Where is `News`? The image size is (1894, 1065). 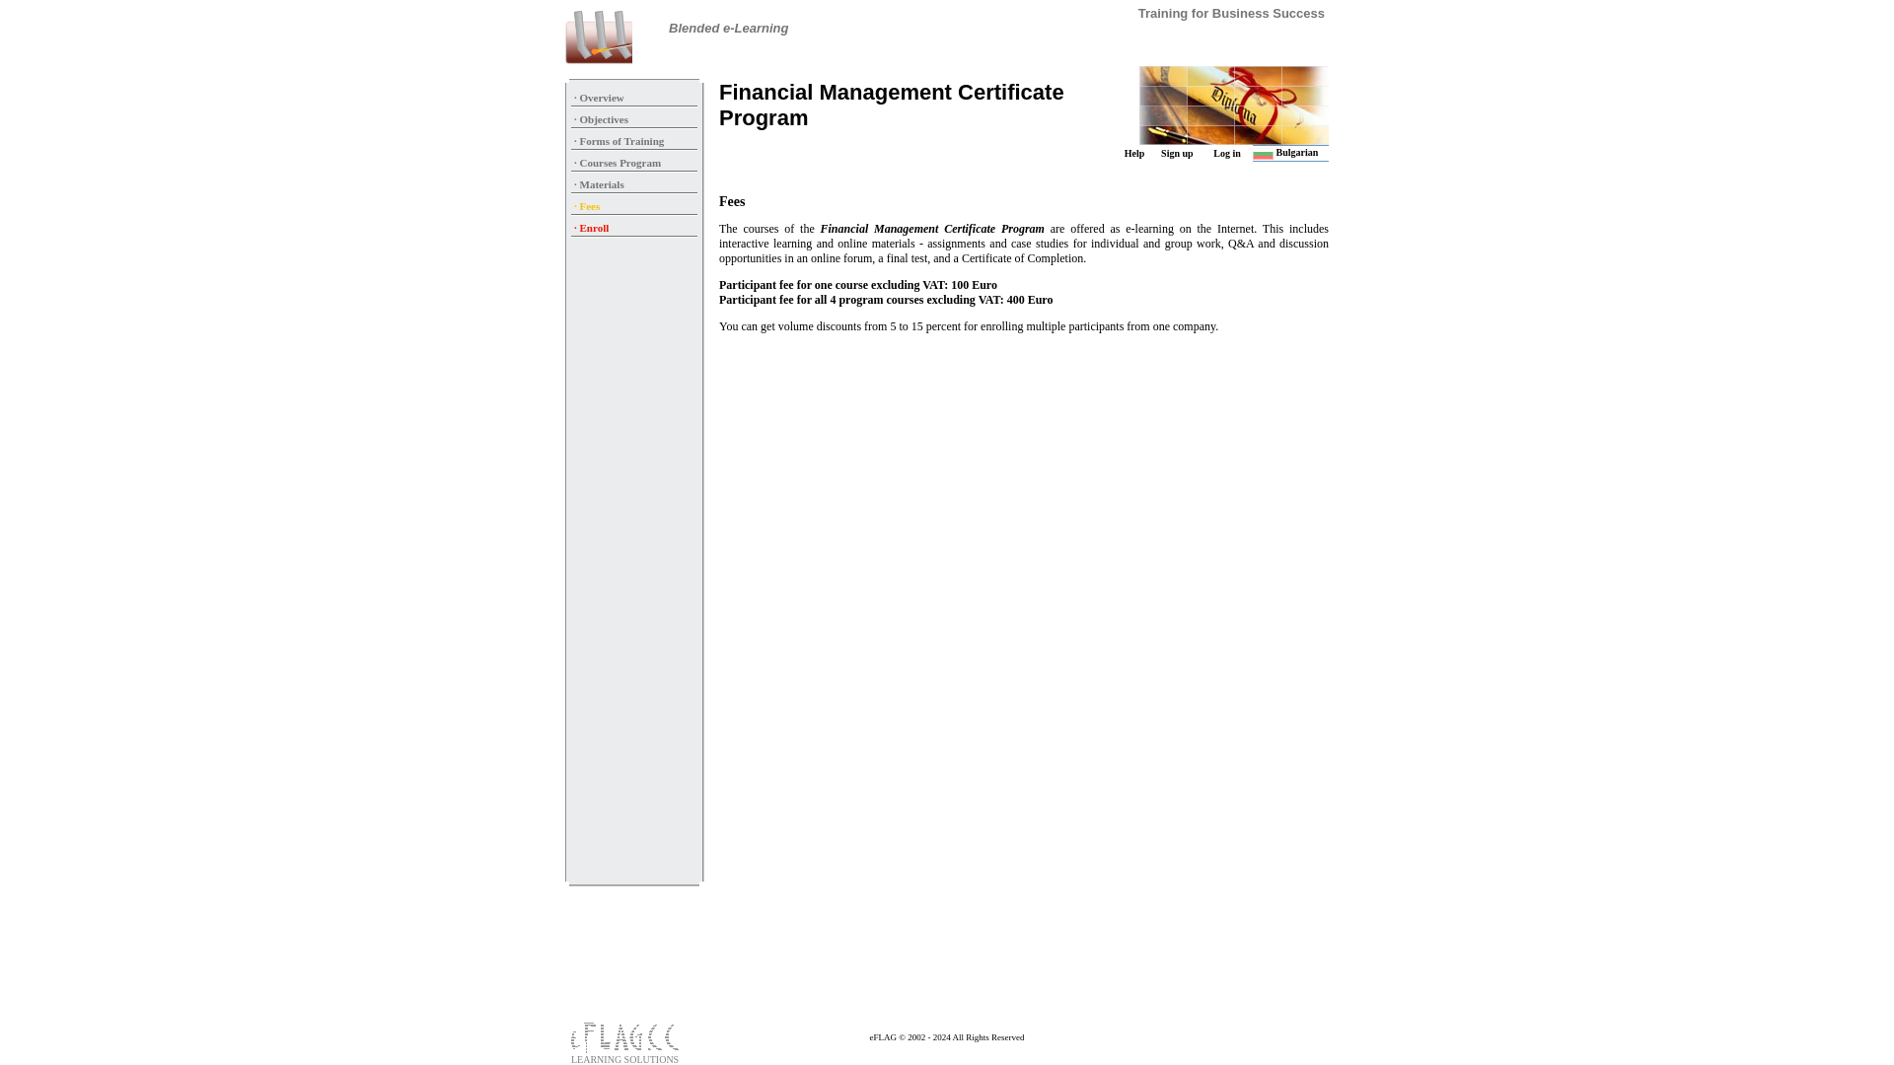
News is located at coordinates (1291, 39).